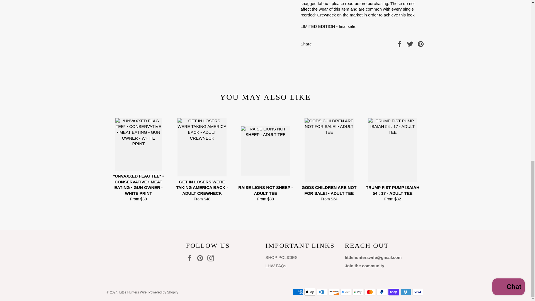 This screenshot has width=535, height=301. What do you see at coordinates (201, 258) in the screenshot?
I see `Little Hunters Wife on Pinterest` at bounding box center [201, 258].